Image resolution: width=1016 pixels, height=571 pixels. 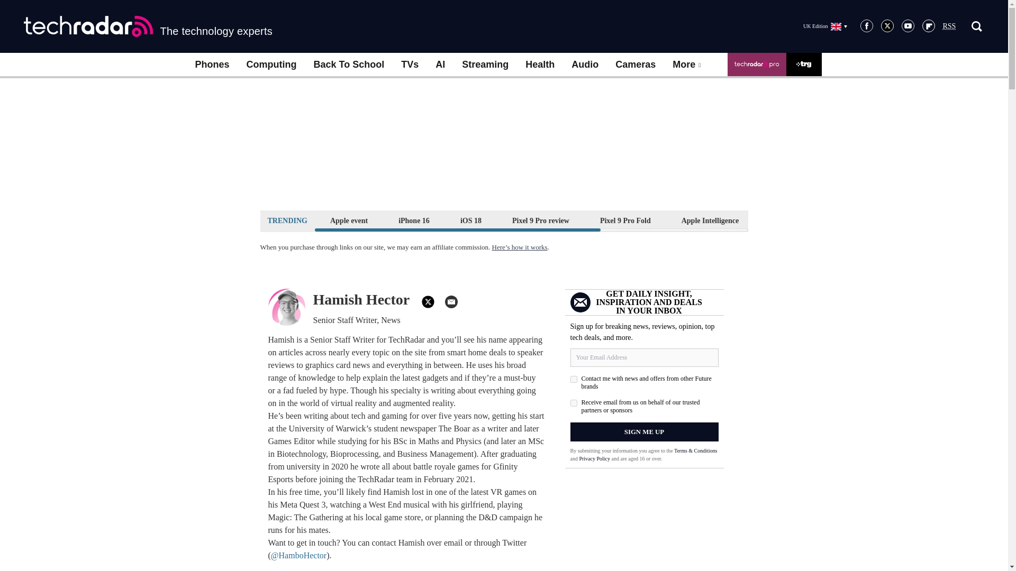 I want to click on AI, so click(x=440, y=65).